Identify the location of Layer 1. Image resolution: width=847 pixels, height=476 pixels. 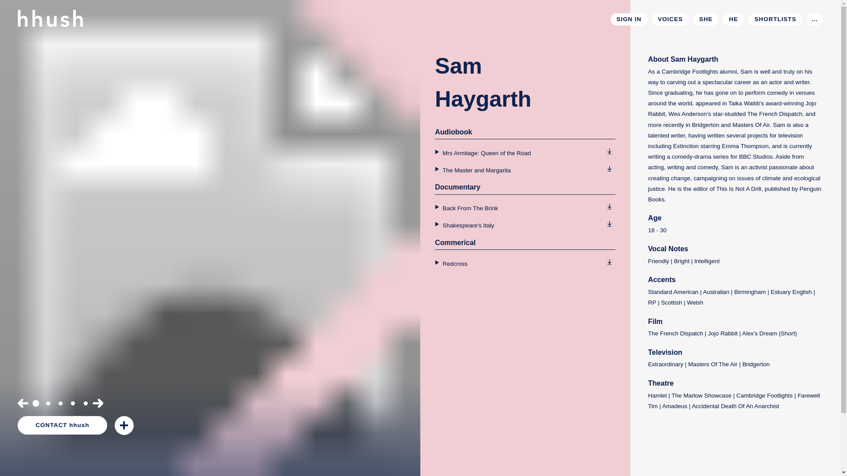
(609, 206).